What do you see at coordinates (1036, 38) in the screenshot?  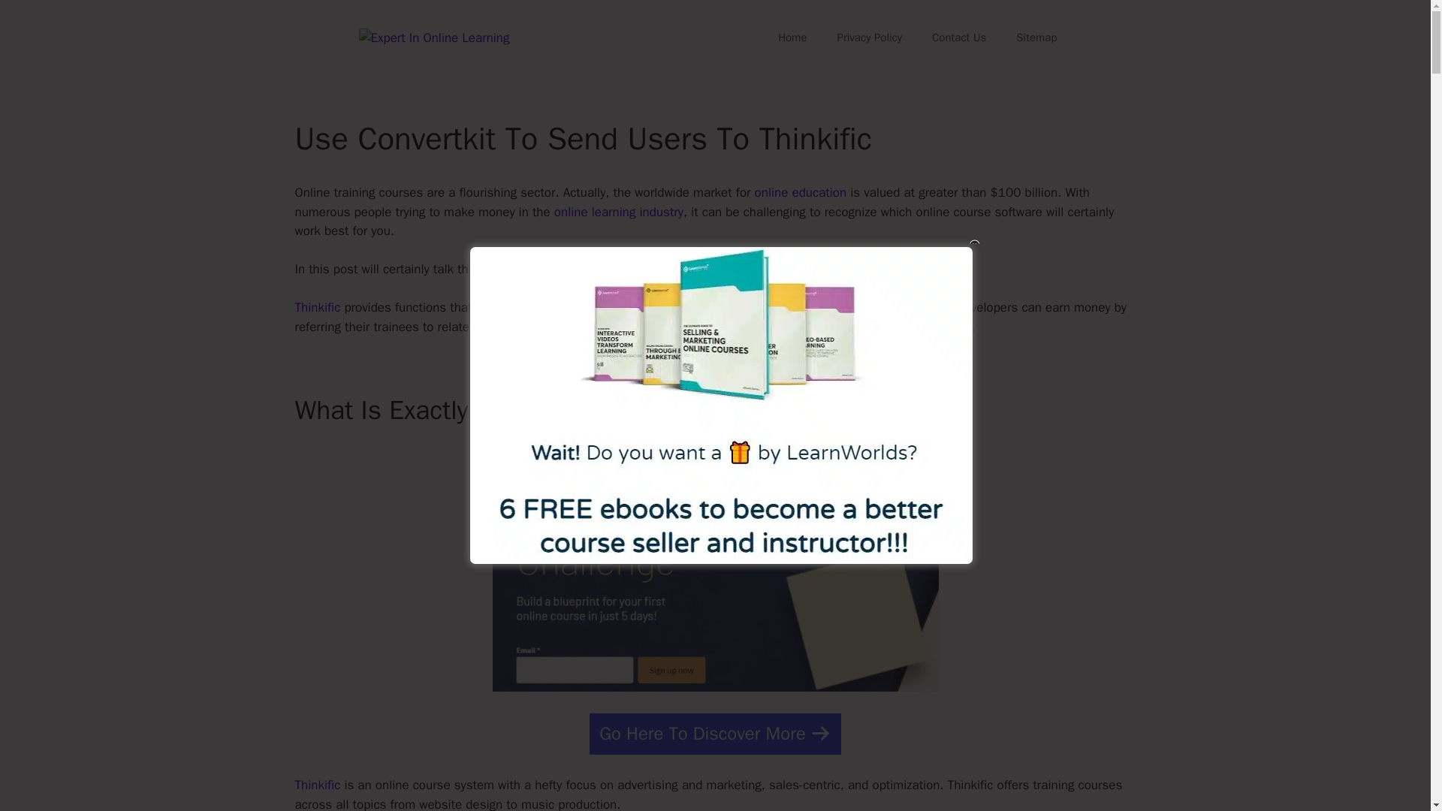 I see `Sitemap` at bounding box center [1036, 38].